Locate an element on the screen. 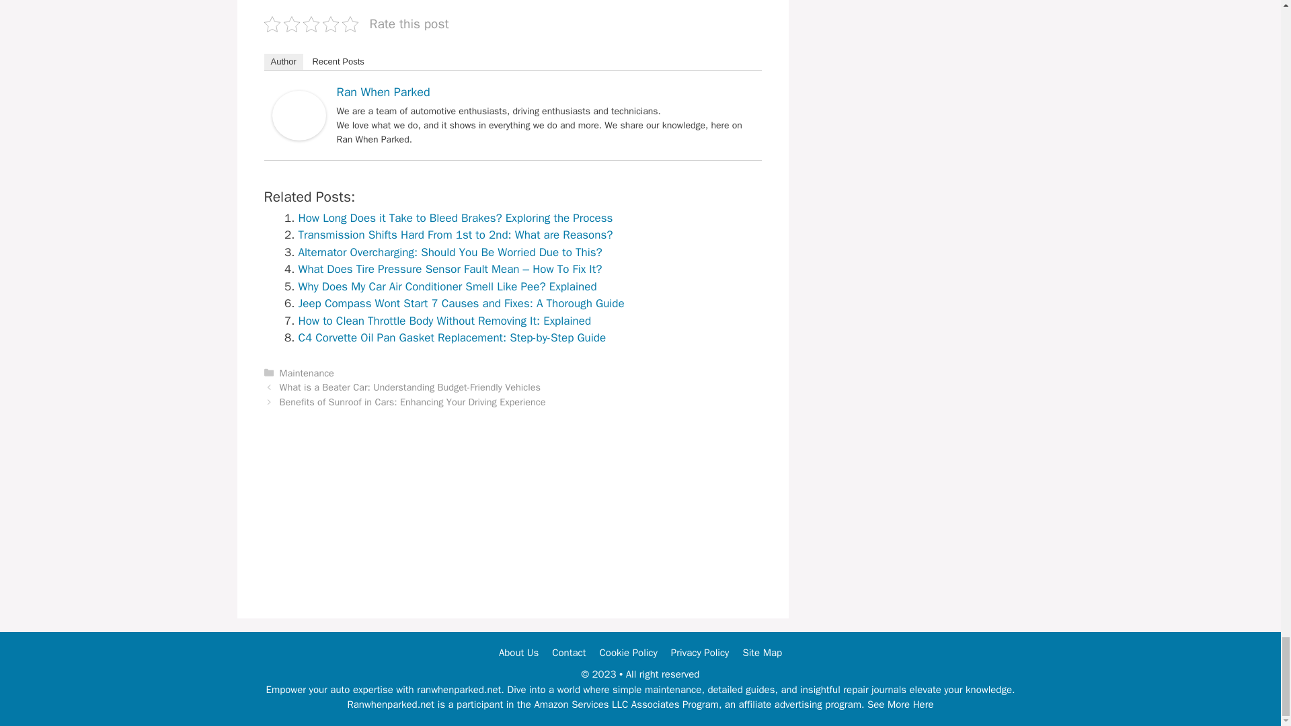 This screenshot has width=1291, height=726. C4 Corvette Oil Pan Gasket Replacement: Step-by-Step Guide is located at coordinates (452, 337).